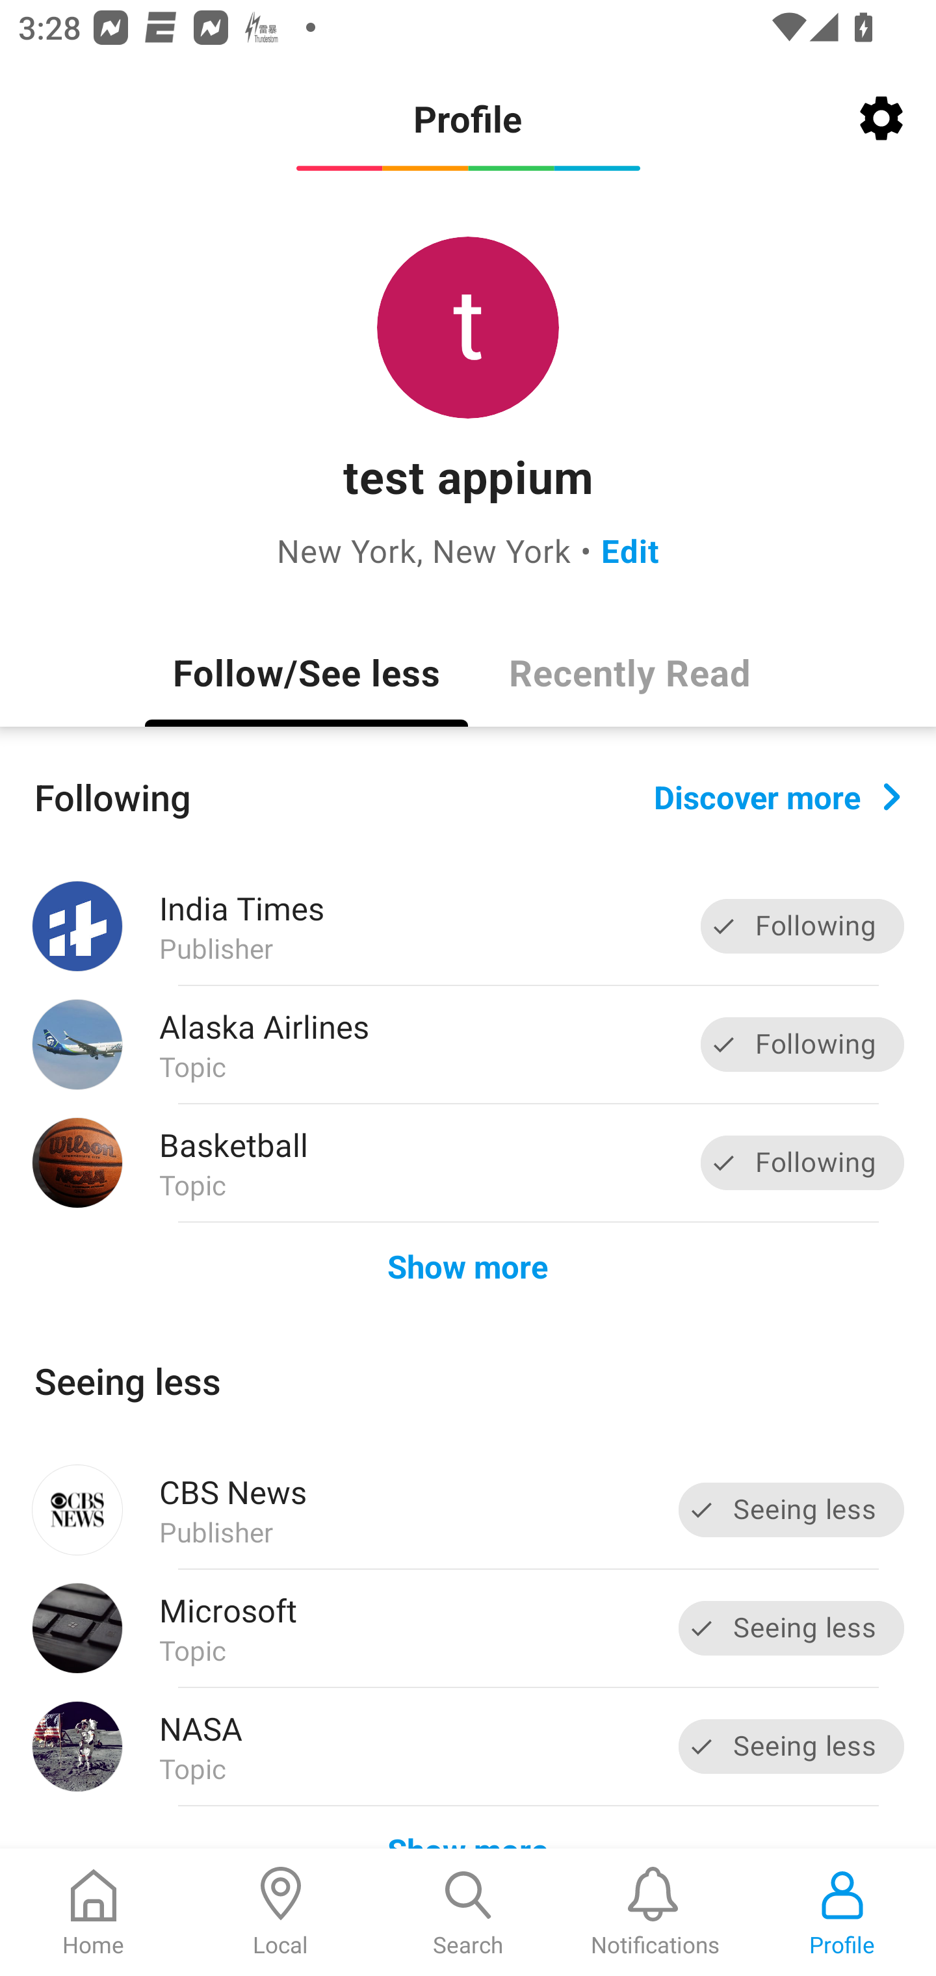 Image resolution: width=936 pixels, height=1976 pixels. I want to click on Seeing less, so click(792, 1746).